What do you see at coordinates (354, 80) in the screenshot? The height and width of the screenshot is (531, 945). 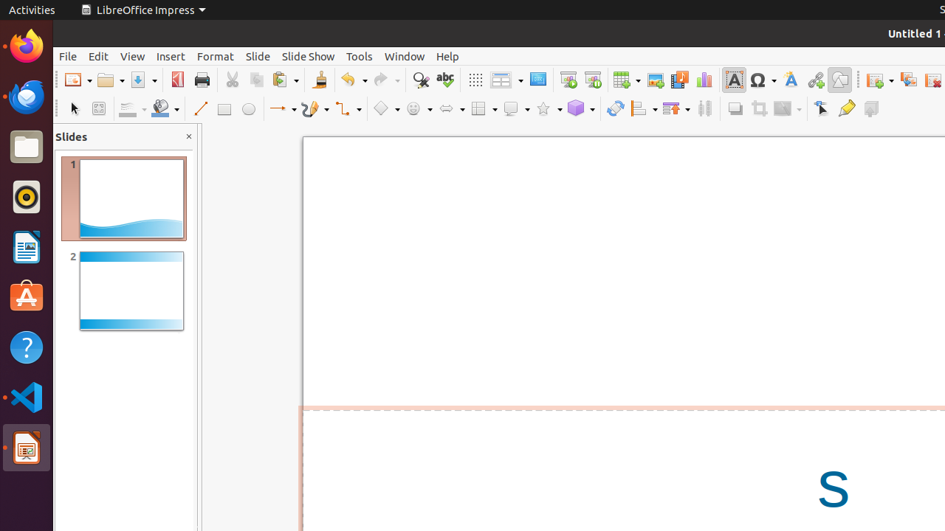 I see `Undo` at bounding box center [354, 80].